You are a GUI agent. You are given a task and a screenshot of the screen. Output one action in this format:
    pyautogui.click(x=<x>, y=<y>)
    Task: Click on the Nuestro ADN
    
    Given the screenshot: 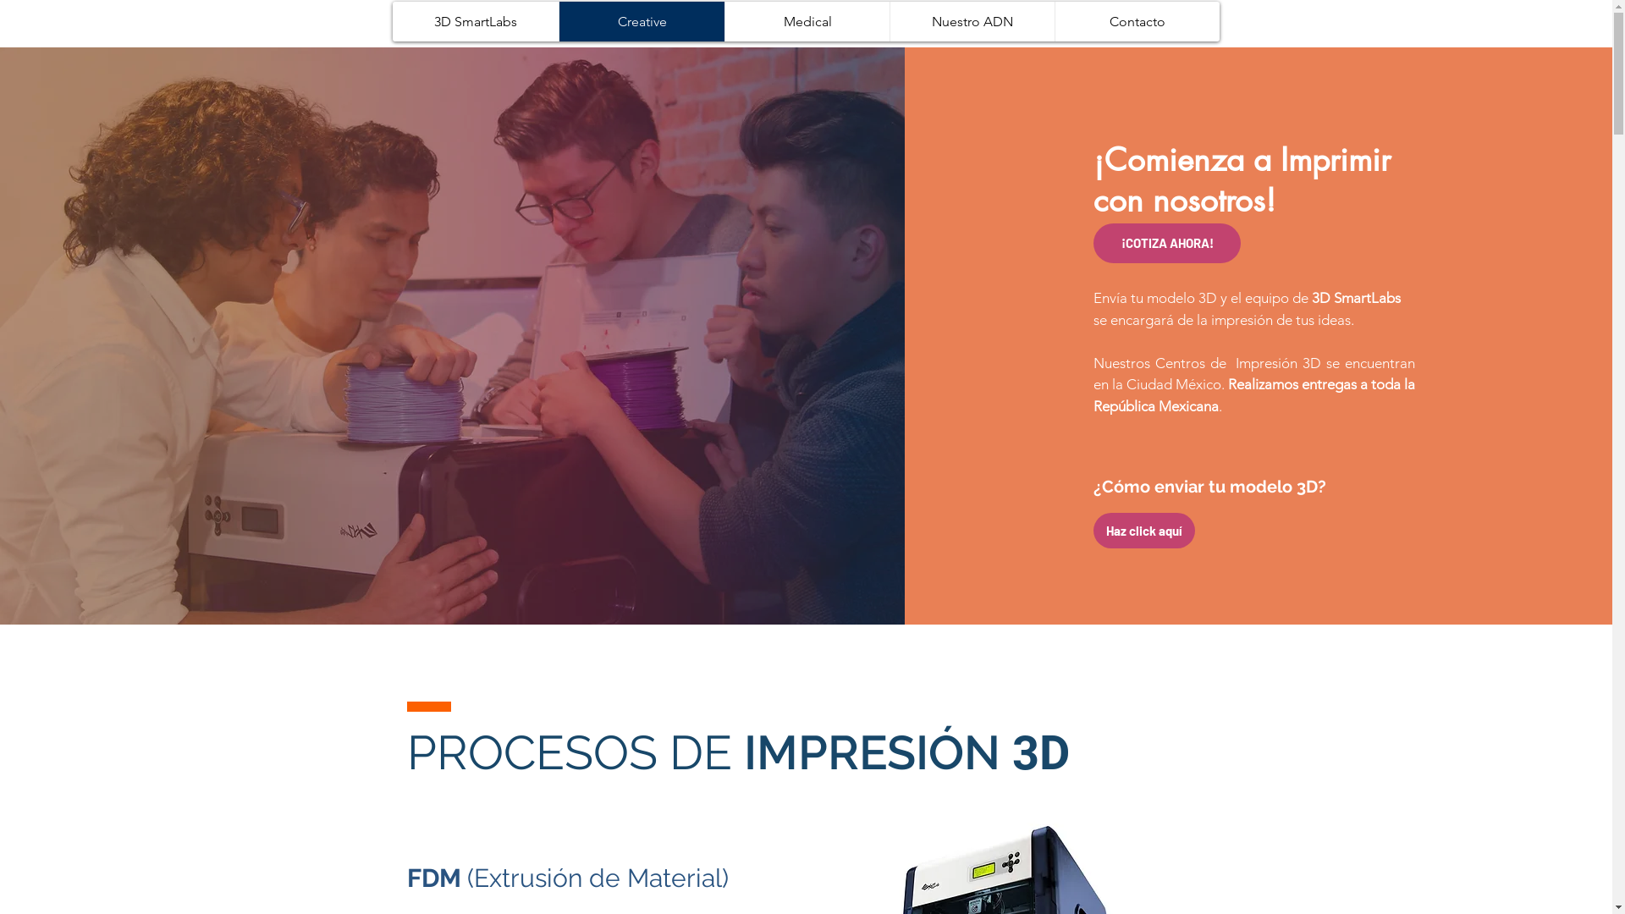 What is the action you would take?
    pyautogui.click(x=972, y=22)
    